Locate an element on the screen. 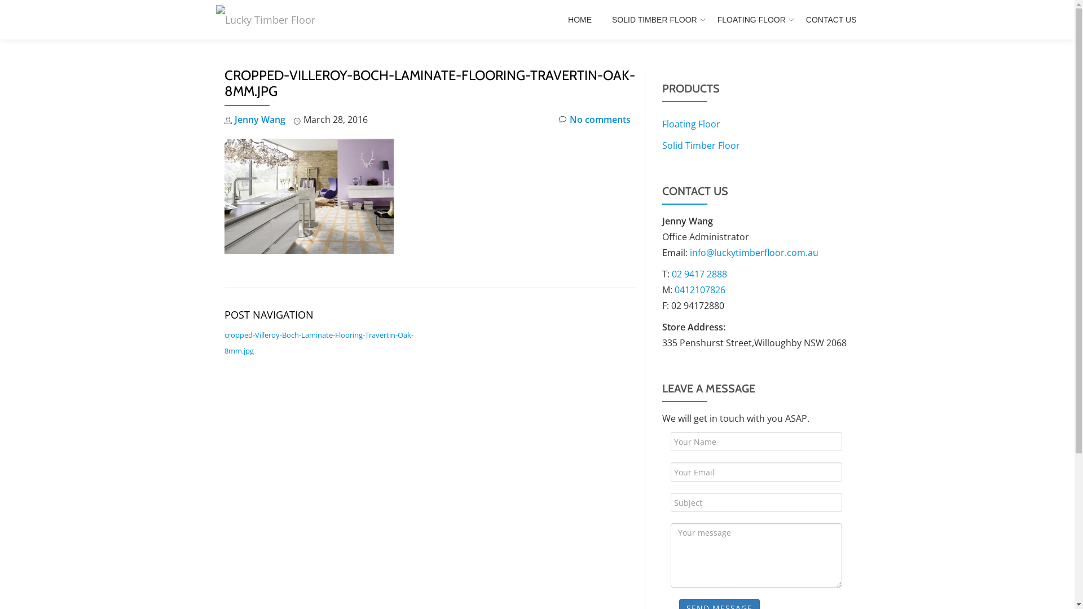 The width and height of the screenshot is (1083, 609). Skip to content is located at coordinates (0, 23).